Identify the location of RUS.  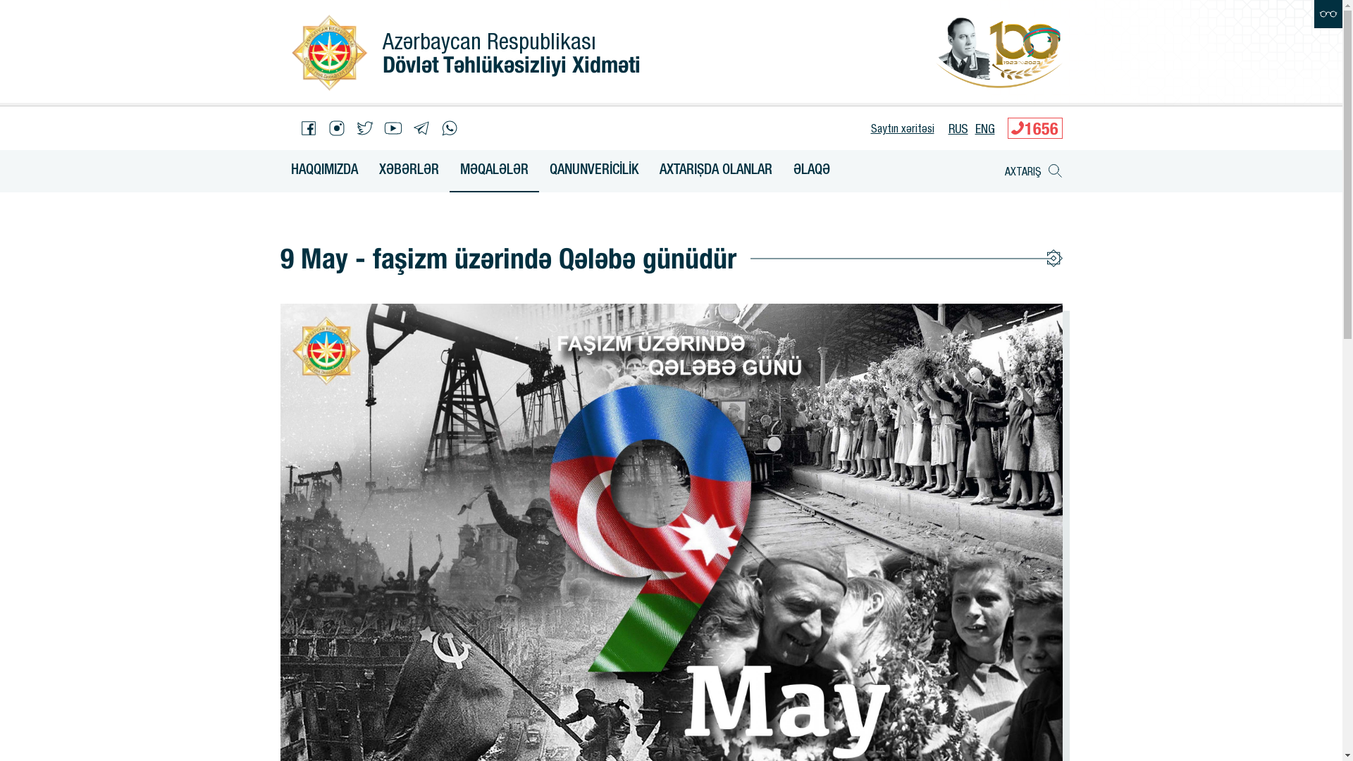
(958, 128).